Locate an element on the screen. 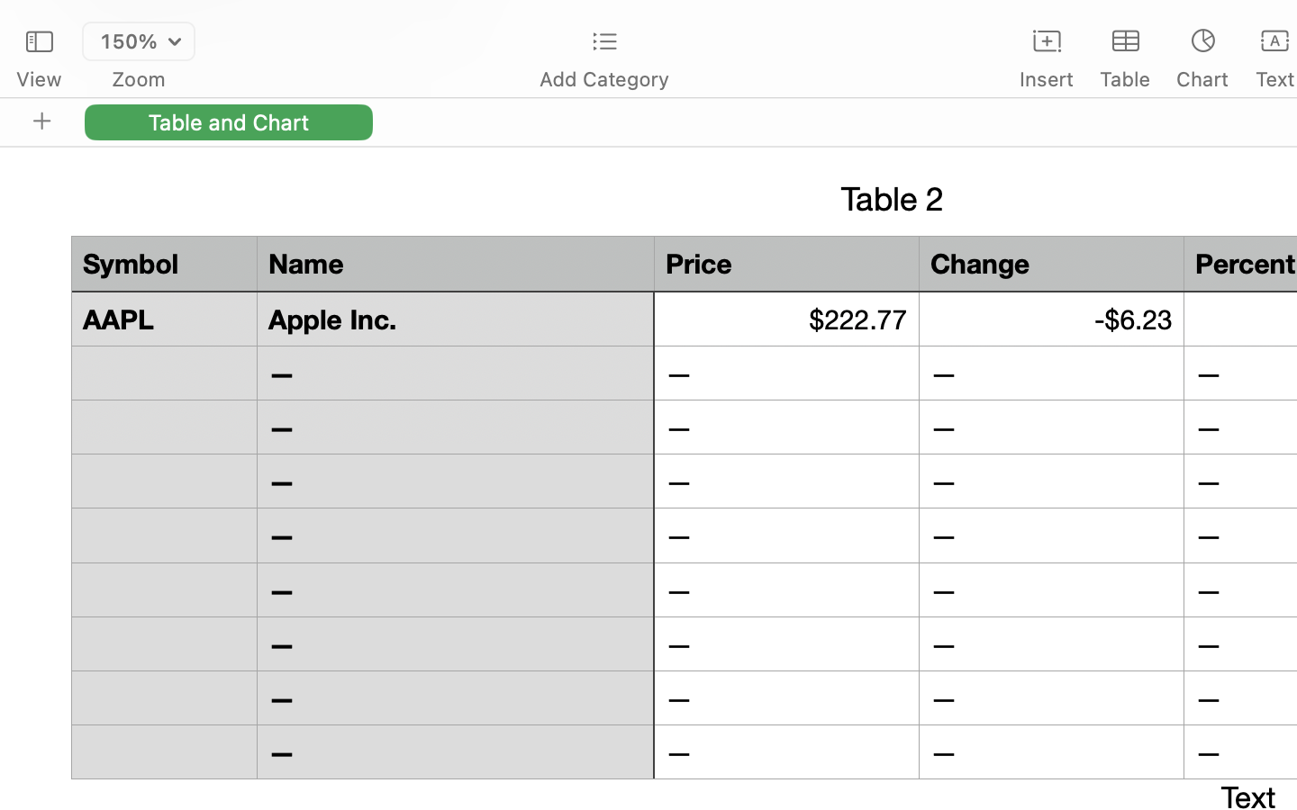  Add Category is located at coordinates (603, 79).